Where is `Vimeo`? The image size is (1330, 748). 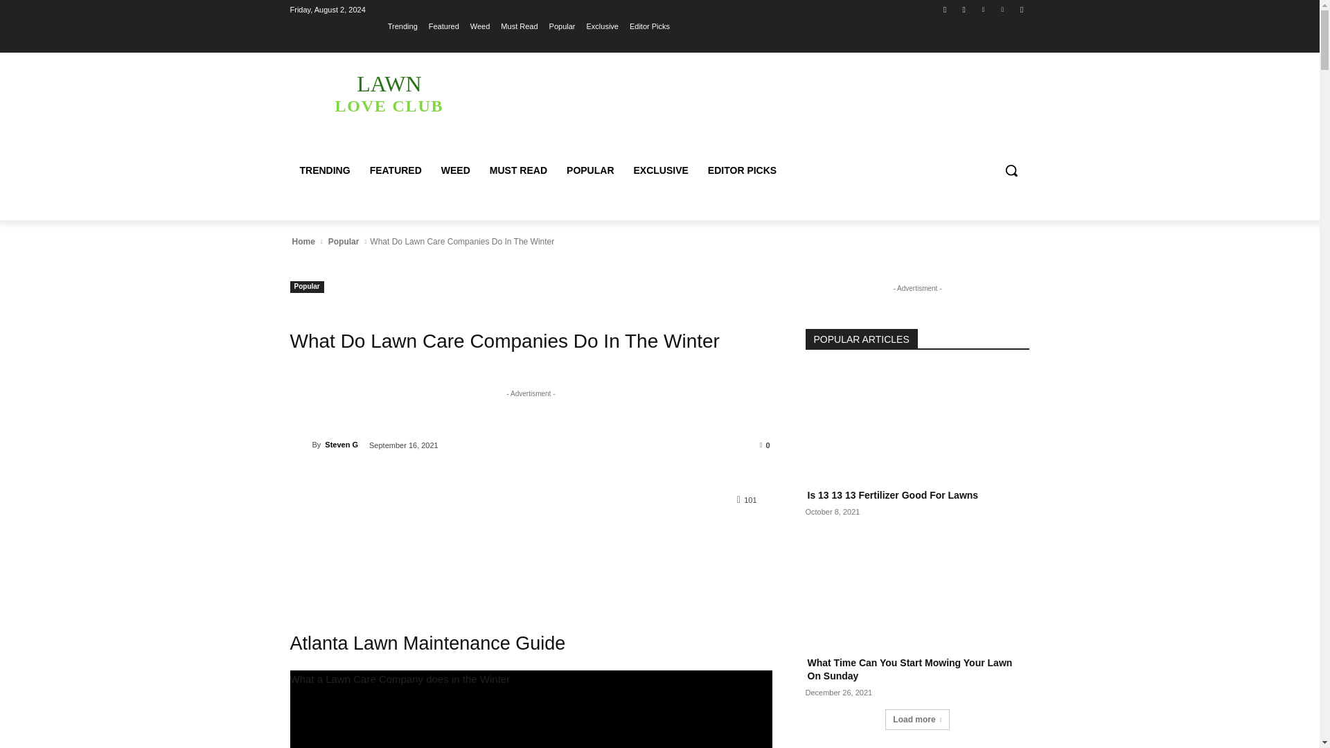
Vimeo is located at coordinates (1003, 9).